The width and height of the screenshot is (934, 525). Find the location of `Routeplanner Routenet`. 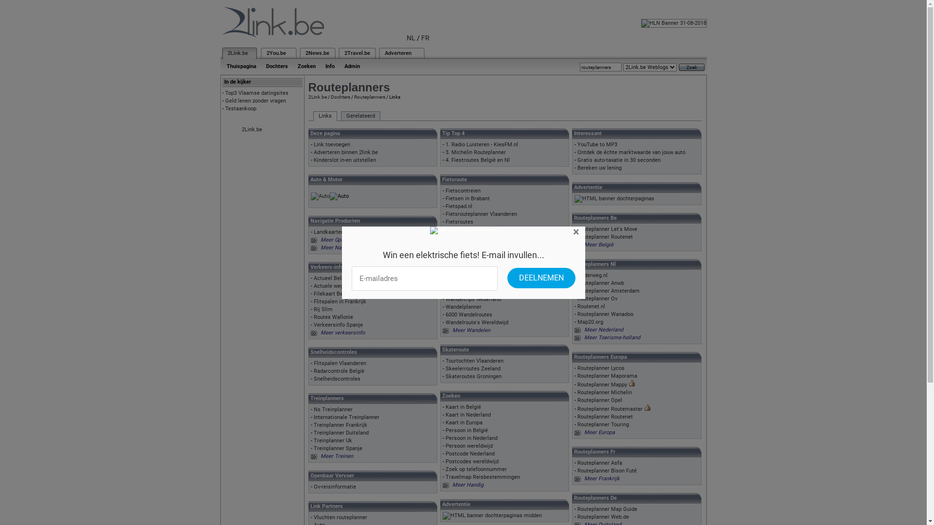

Routeplanner Routenet is located at coordinates (605, 237).